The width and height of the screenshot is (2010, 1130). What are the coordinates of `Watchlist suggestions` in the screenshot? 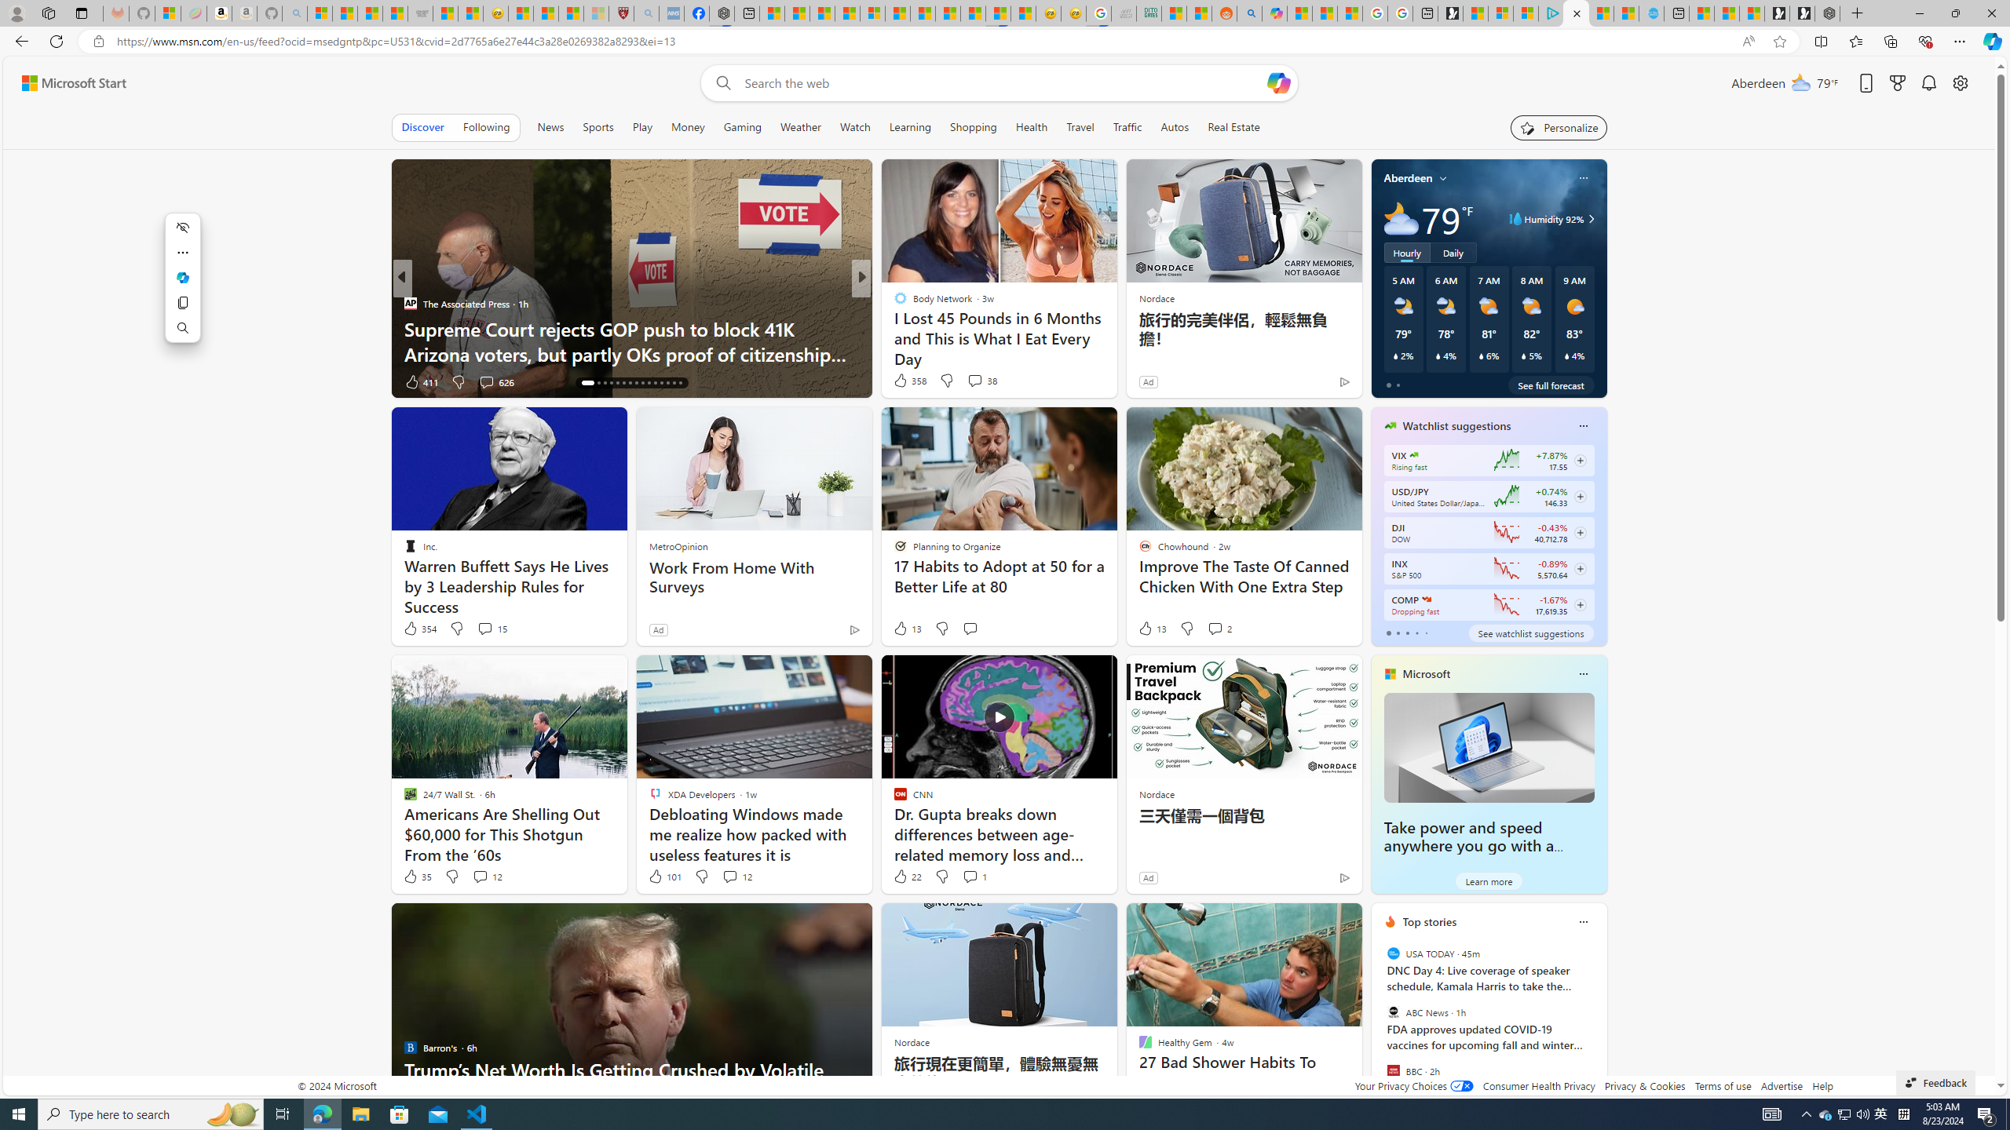 It's located at (1457, 425).